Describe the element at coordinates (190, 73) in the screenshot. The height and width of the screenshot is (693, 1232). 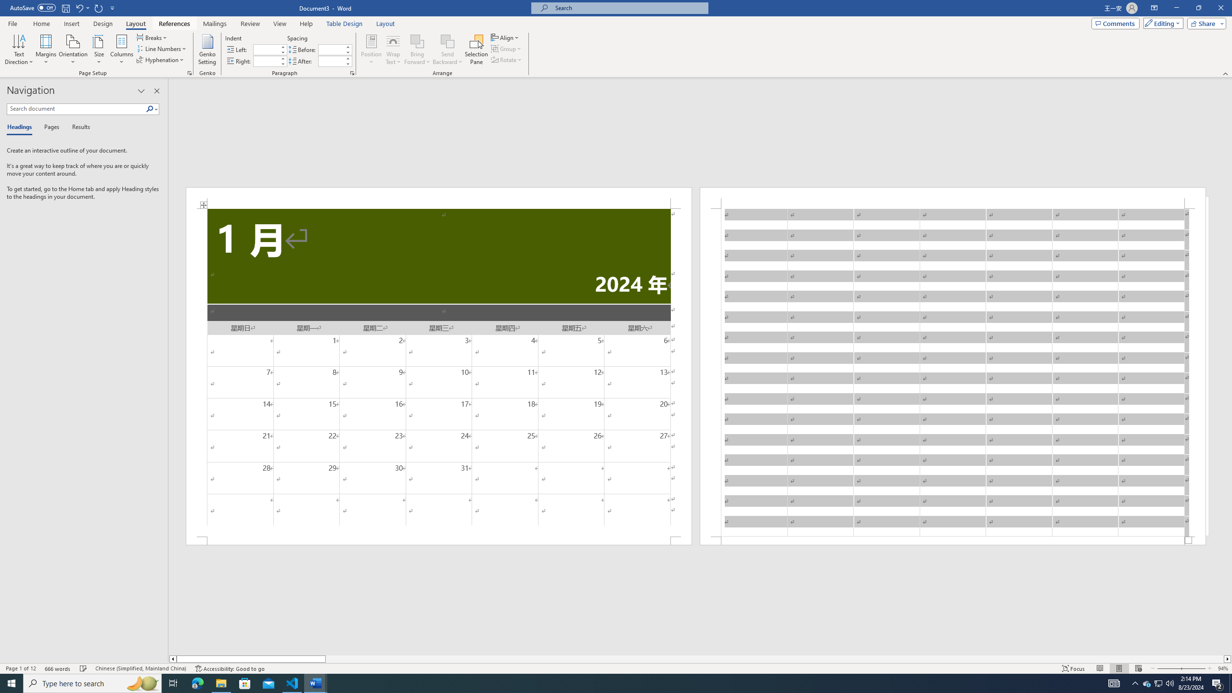
I see `Page Setup...` at that location.